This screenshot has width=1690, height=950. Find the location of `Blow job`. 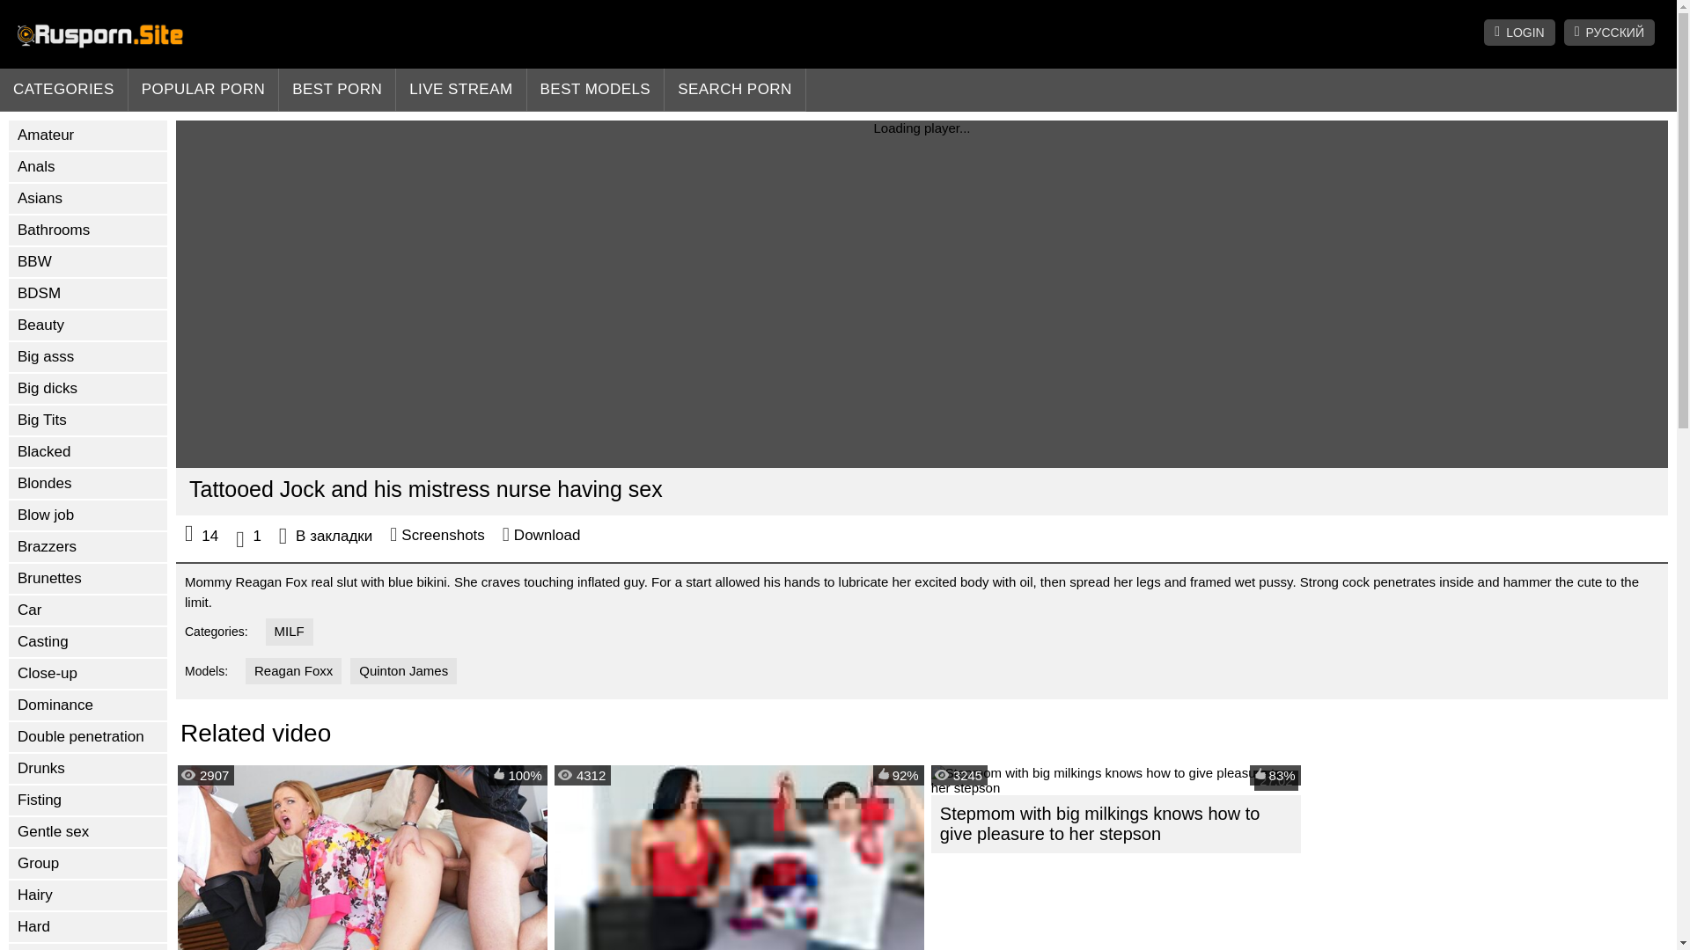

Blow job is located at coordinates (88, 515).